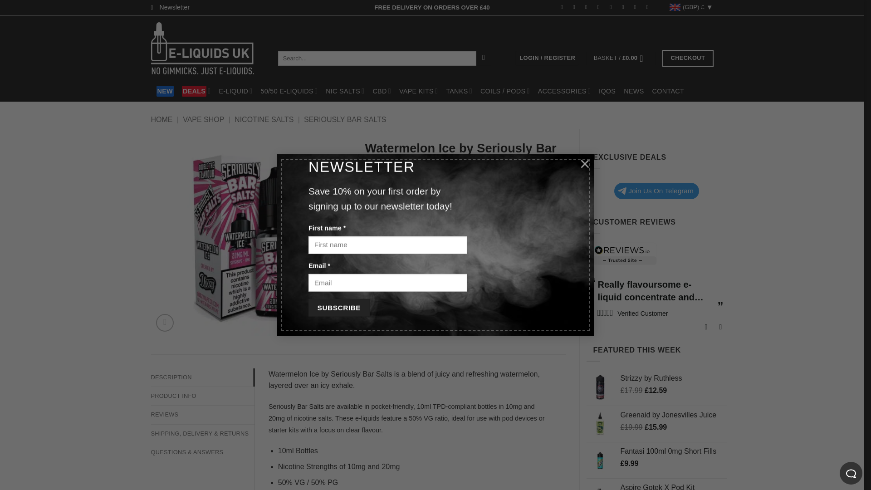  What do you see at coordinates (235, 91) in the screenshot?
I see `E-LIQUID` at bounding box center [235, 91].